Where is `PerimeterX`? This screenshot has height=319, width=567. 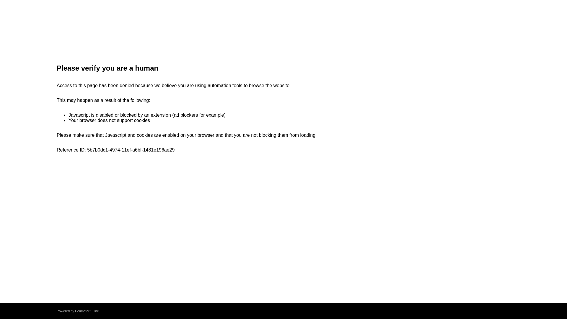 PerimeterX is located at coordinates (83, 311).